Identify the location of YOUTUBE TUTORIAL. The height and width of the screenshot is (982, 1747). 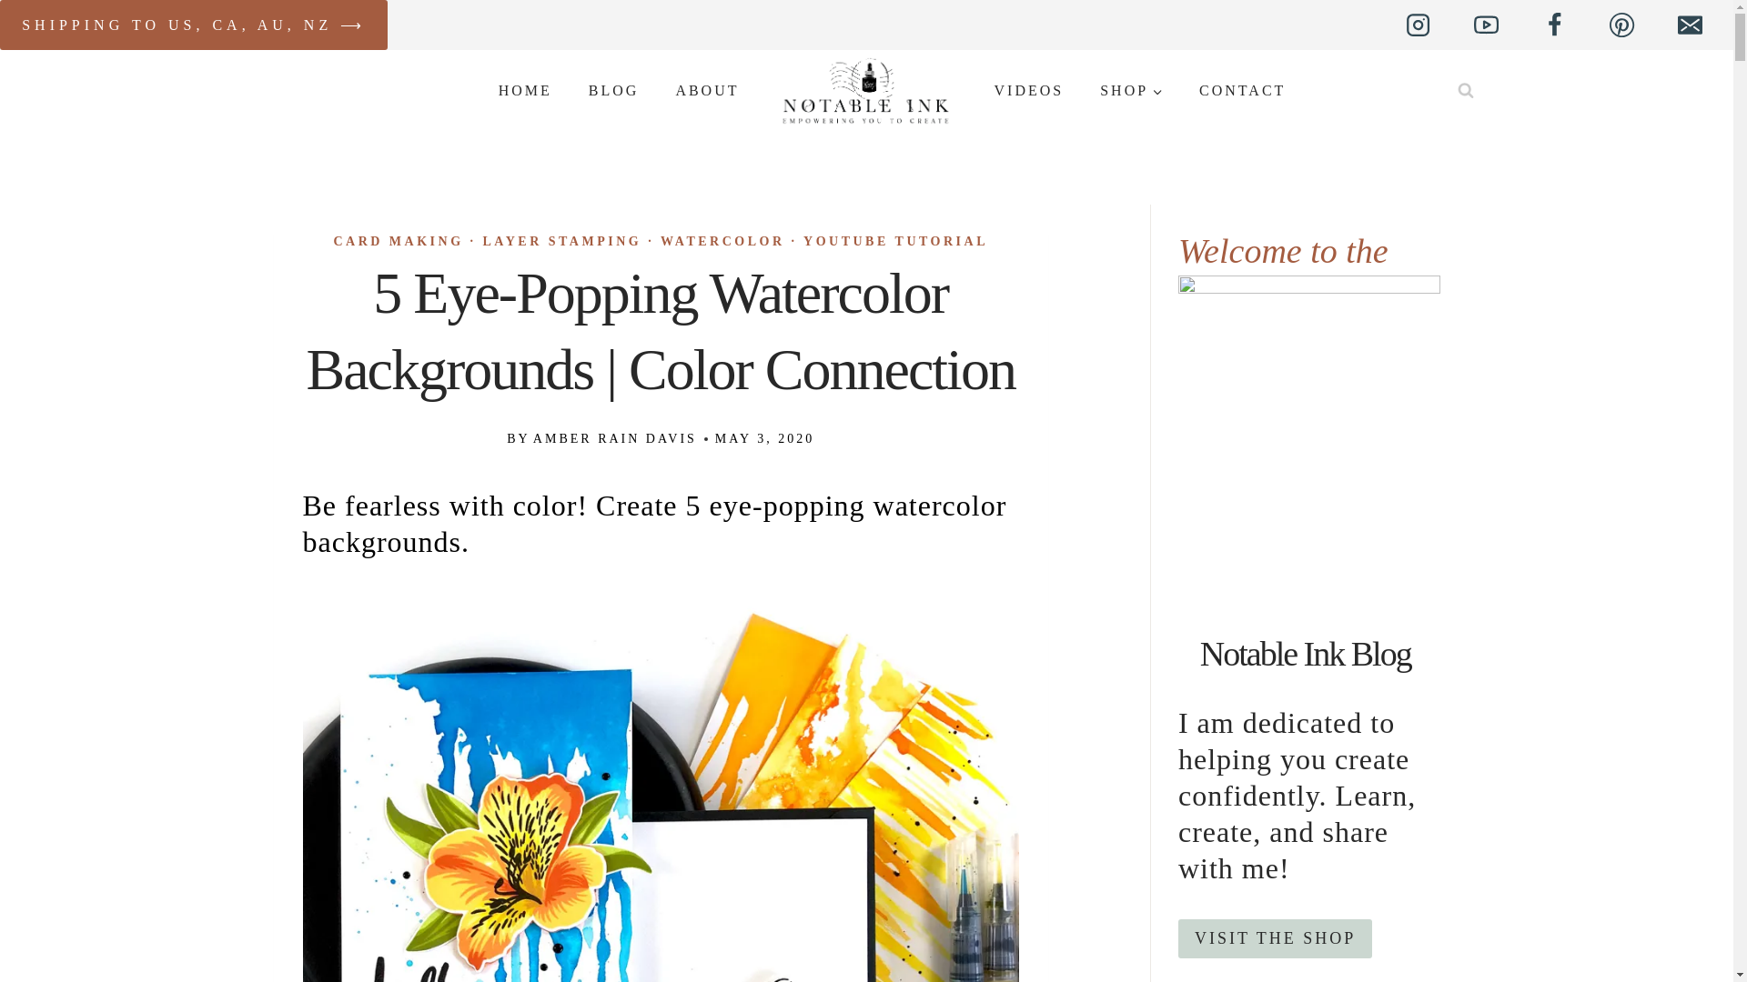
(895, 242).